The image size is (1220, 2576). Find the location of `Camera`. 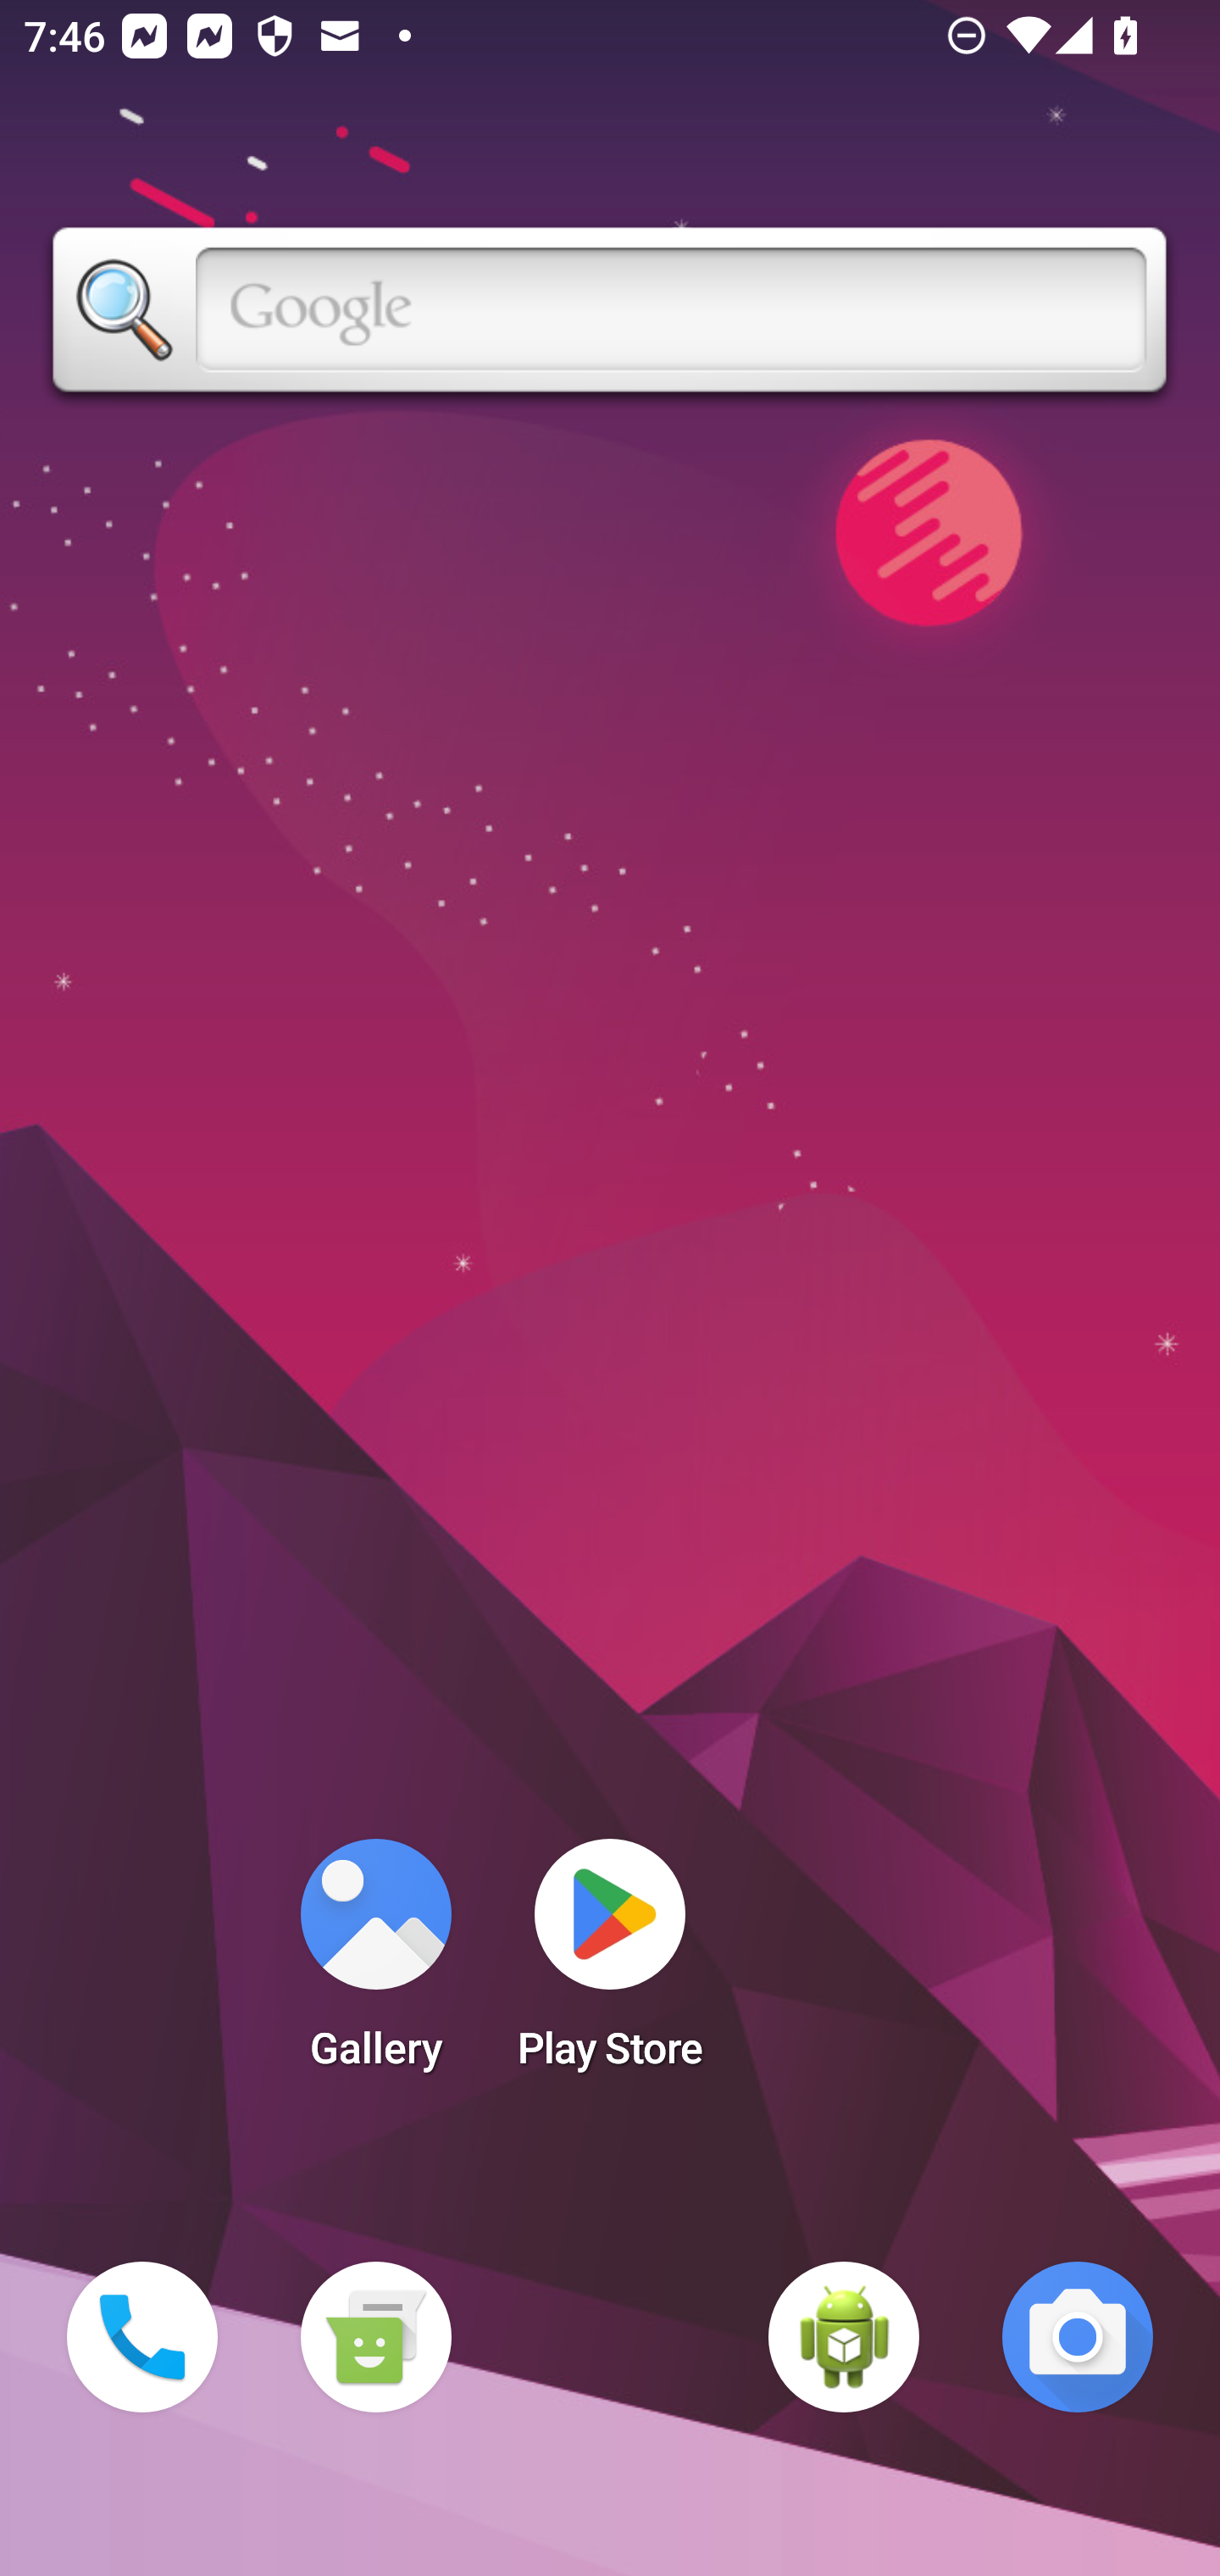

Camera is located at coordinates (1078, 2337).